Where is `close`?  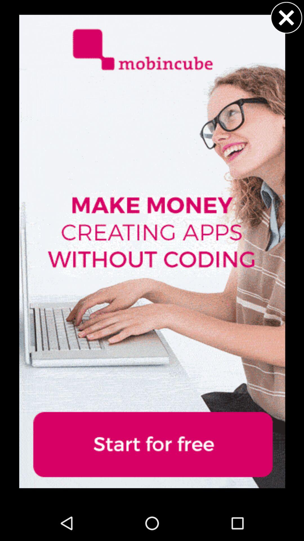
close is located at coordinates (286, 17).